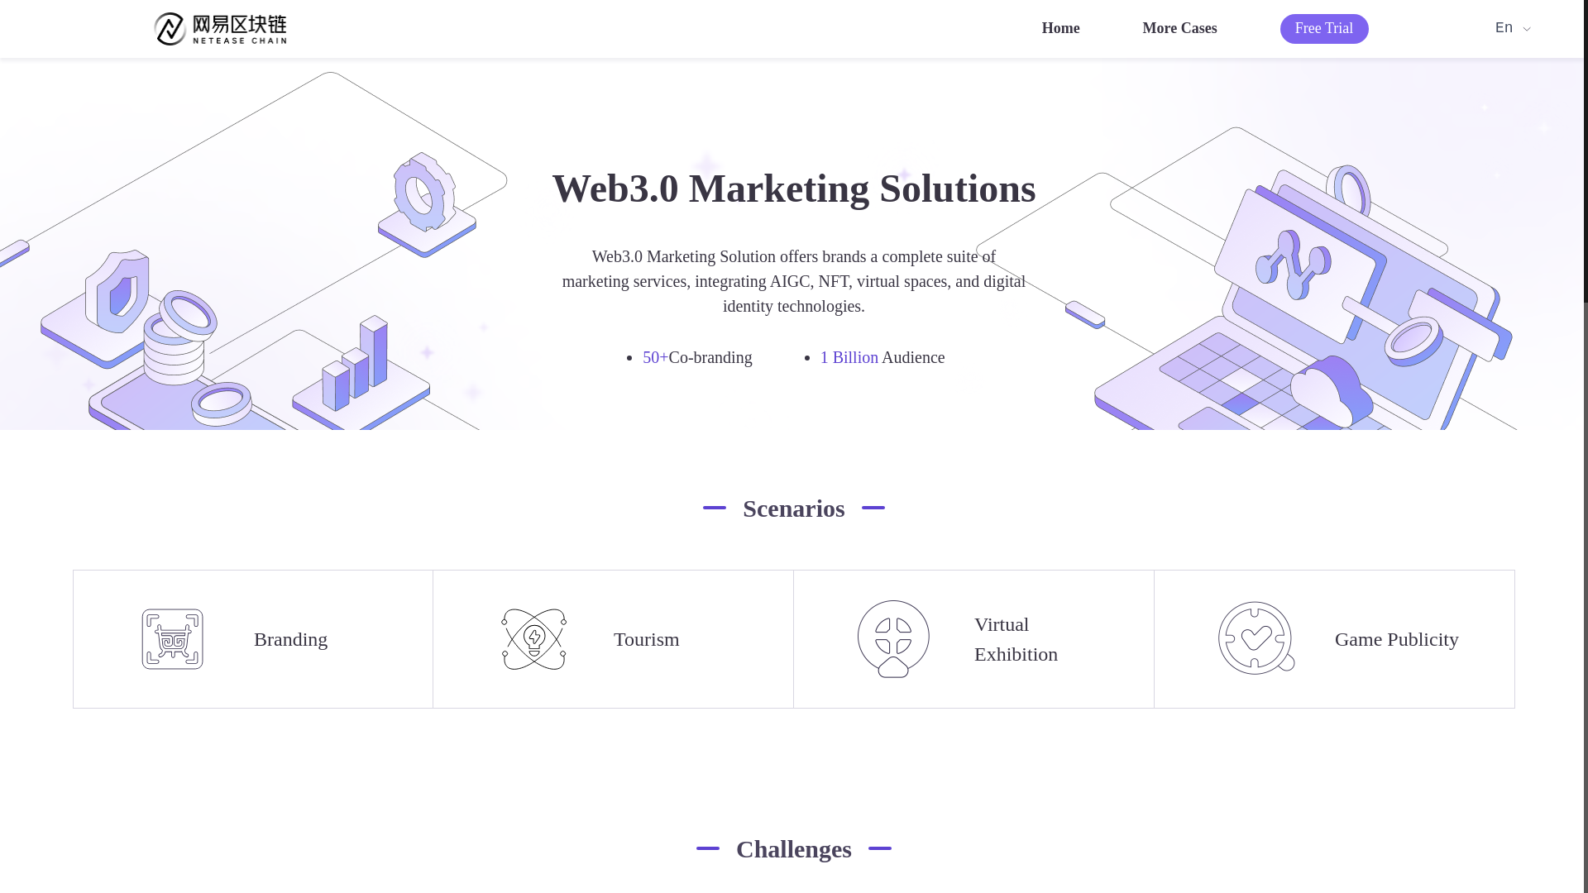 This screenshot has width=1588, height=893. I want to click on Free Trial, so click(1325, 28).